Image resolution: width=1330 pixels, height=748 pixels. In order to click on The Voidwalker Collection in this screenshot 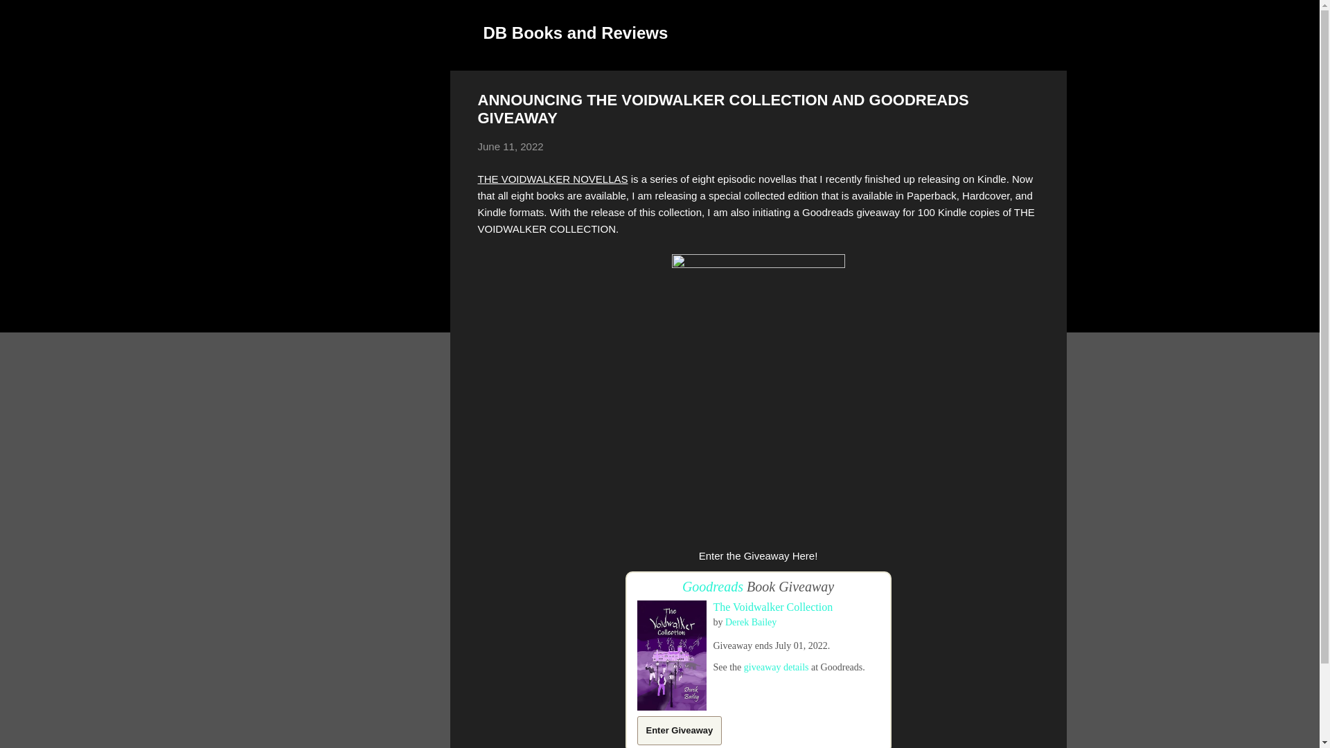, I will do `click(773, 607)`.